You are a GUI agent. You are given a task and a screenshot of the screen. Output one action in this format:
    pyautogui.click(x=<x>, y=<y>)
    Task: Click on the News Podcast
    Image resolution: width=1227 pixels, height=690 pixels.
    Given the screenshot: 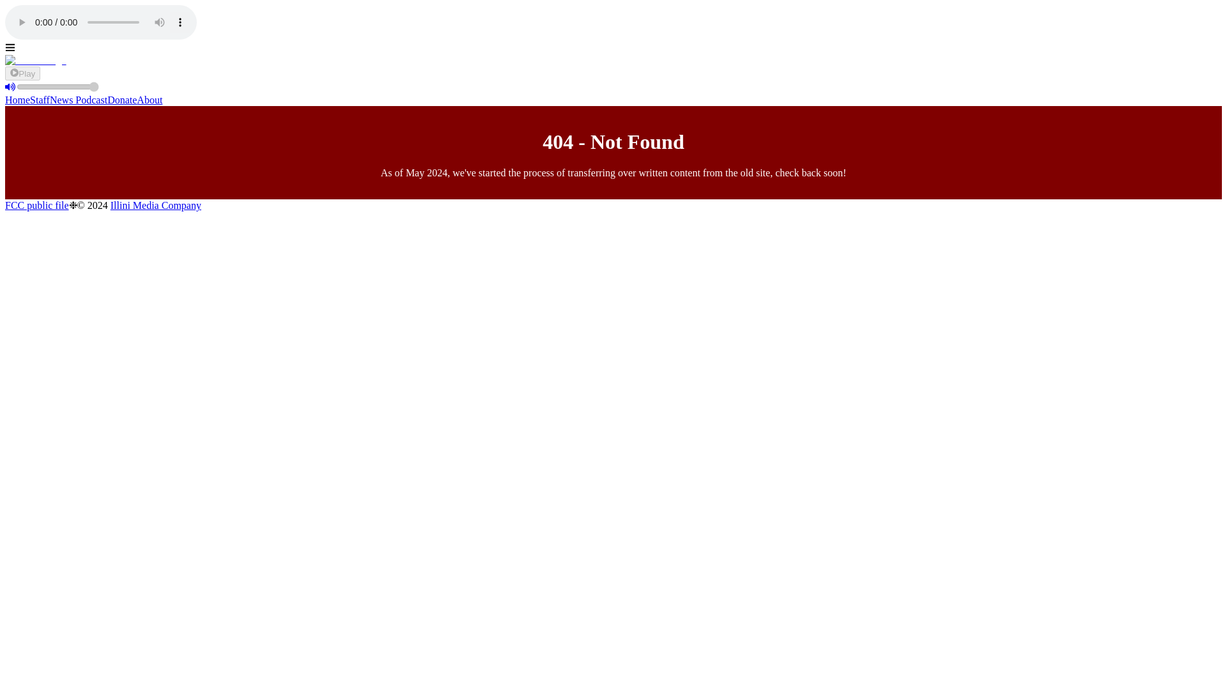 What is the action you would take?
    pyautogui.click(x=79, y=100)
    